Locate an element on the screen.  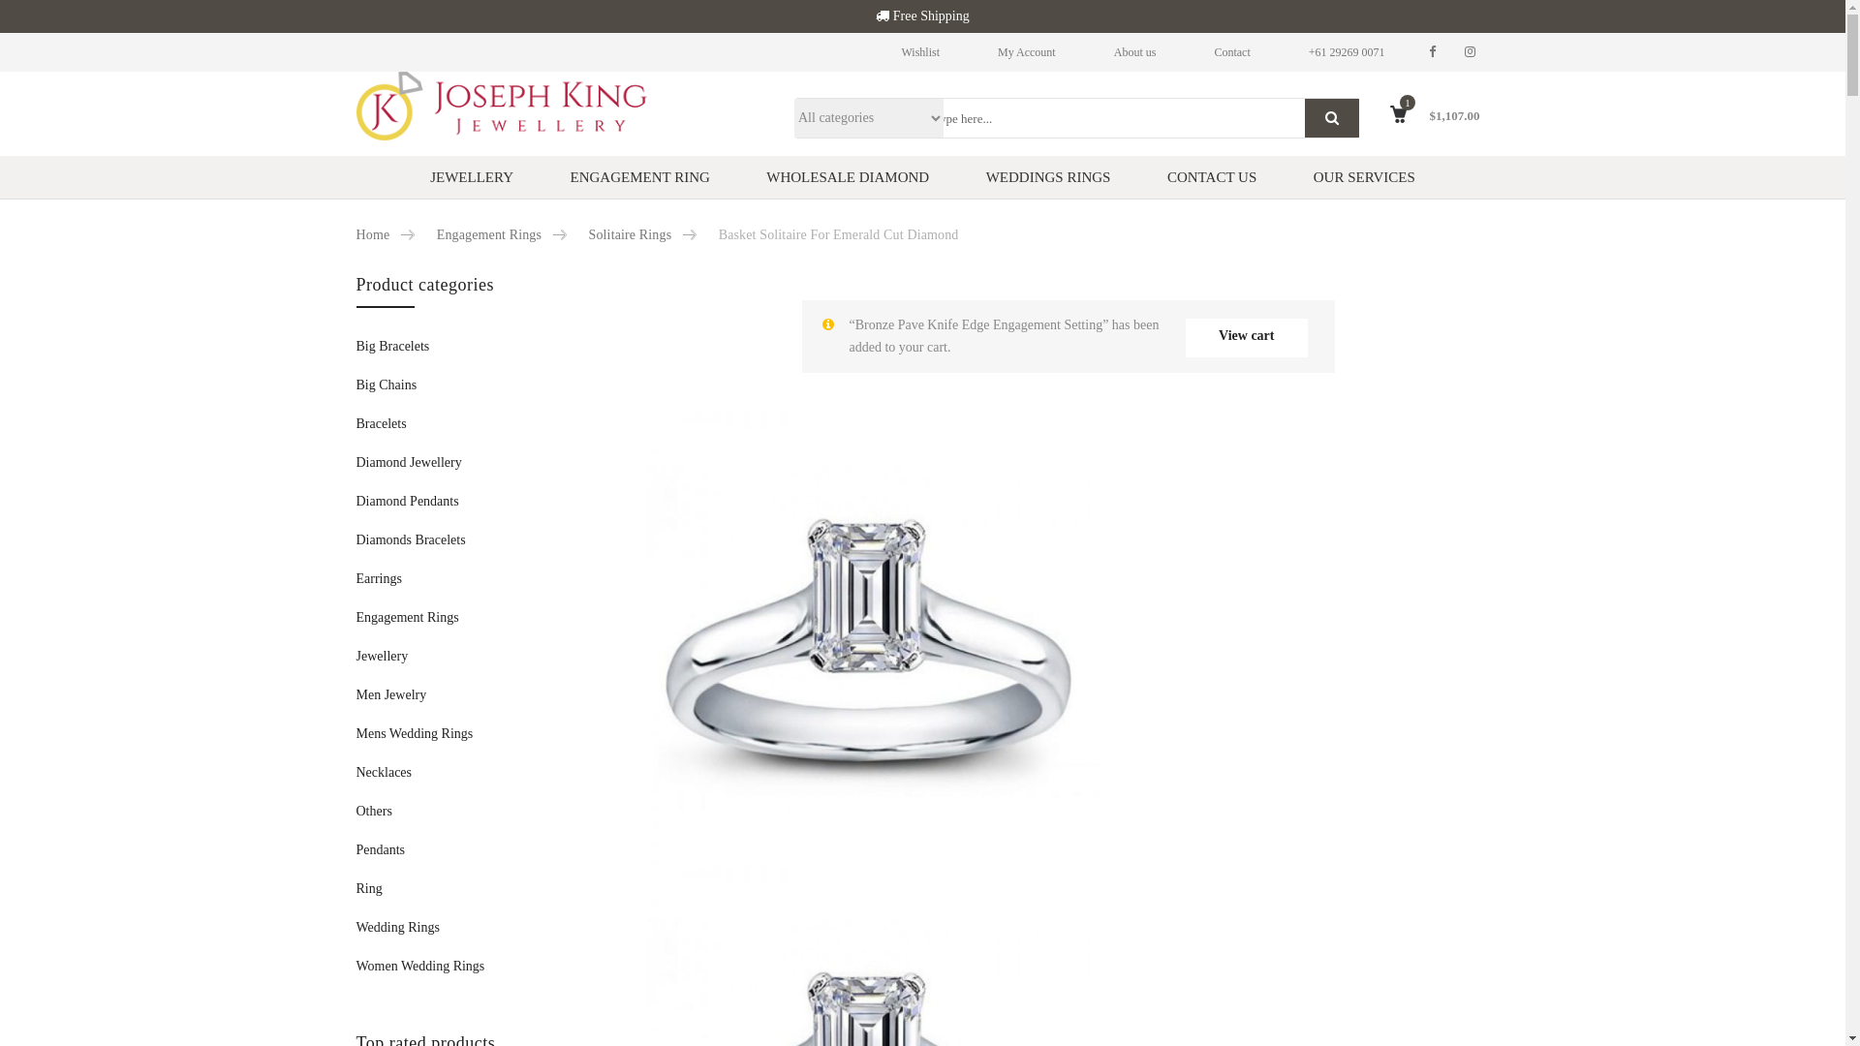
ENGAGEMENT RING is located at coordinates (640, 177).